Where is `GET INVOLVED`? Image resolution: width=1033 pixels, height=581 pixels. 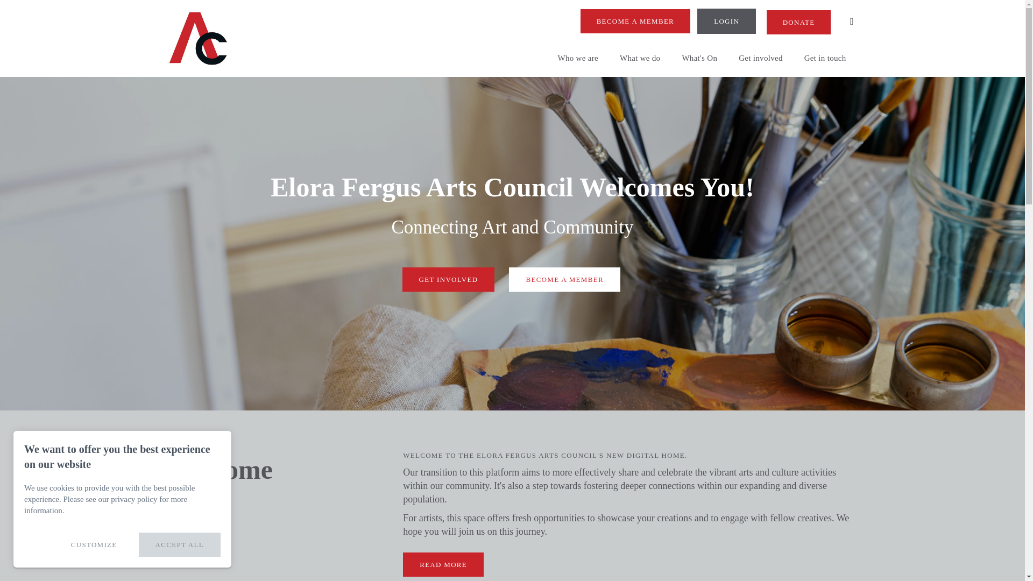
GET INVOLVED is located at coordinates (449, 279).